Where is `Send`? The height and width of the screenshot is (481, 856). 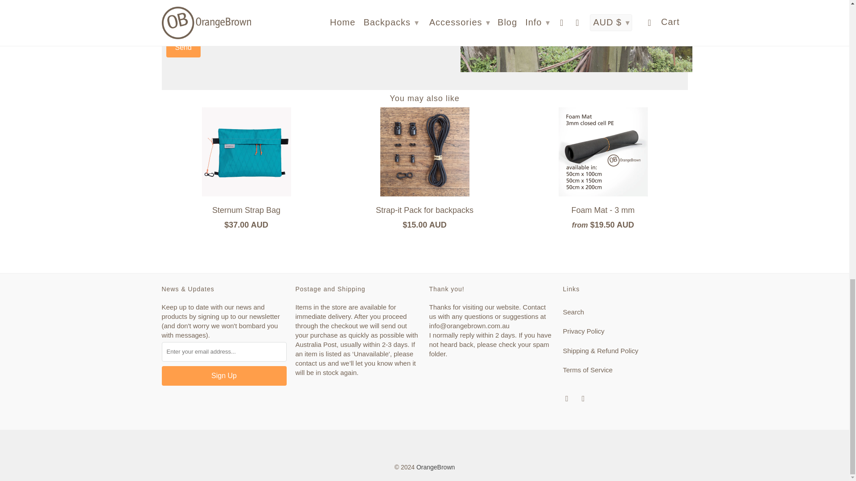 Send is located at coordinates (183, 47).